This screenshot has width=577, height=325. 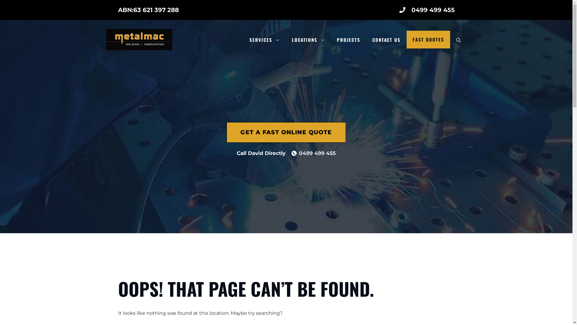 What do you see at coordinates (308, 40) in the screenshot?
I see `LOCATIONS` at bounding box center [308, 40].